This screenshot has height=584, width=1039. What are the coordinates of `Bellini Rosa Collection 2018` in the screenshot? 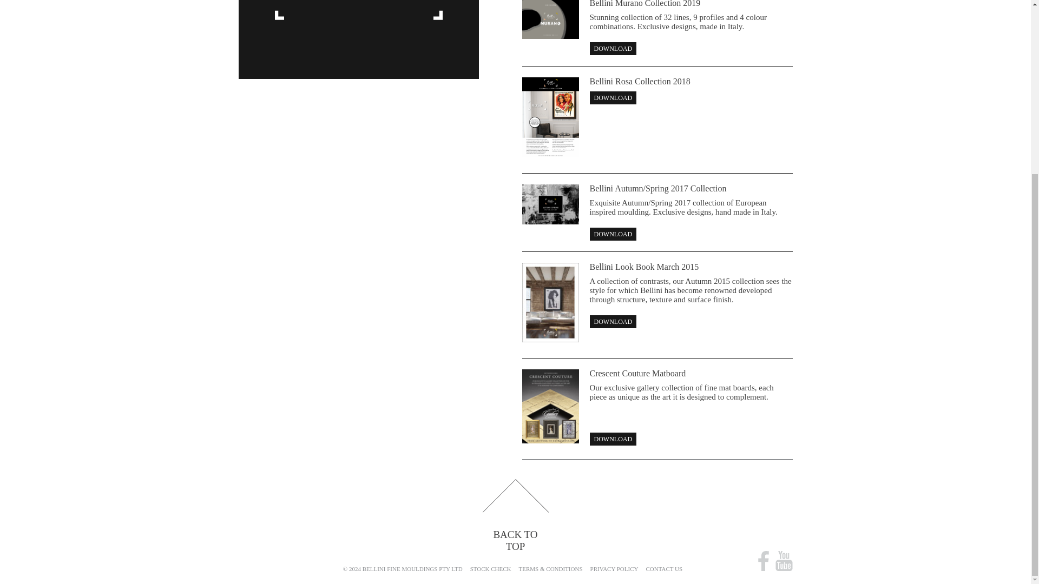 It's located at (640, 81).